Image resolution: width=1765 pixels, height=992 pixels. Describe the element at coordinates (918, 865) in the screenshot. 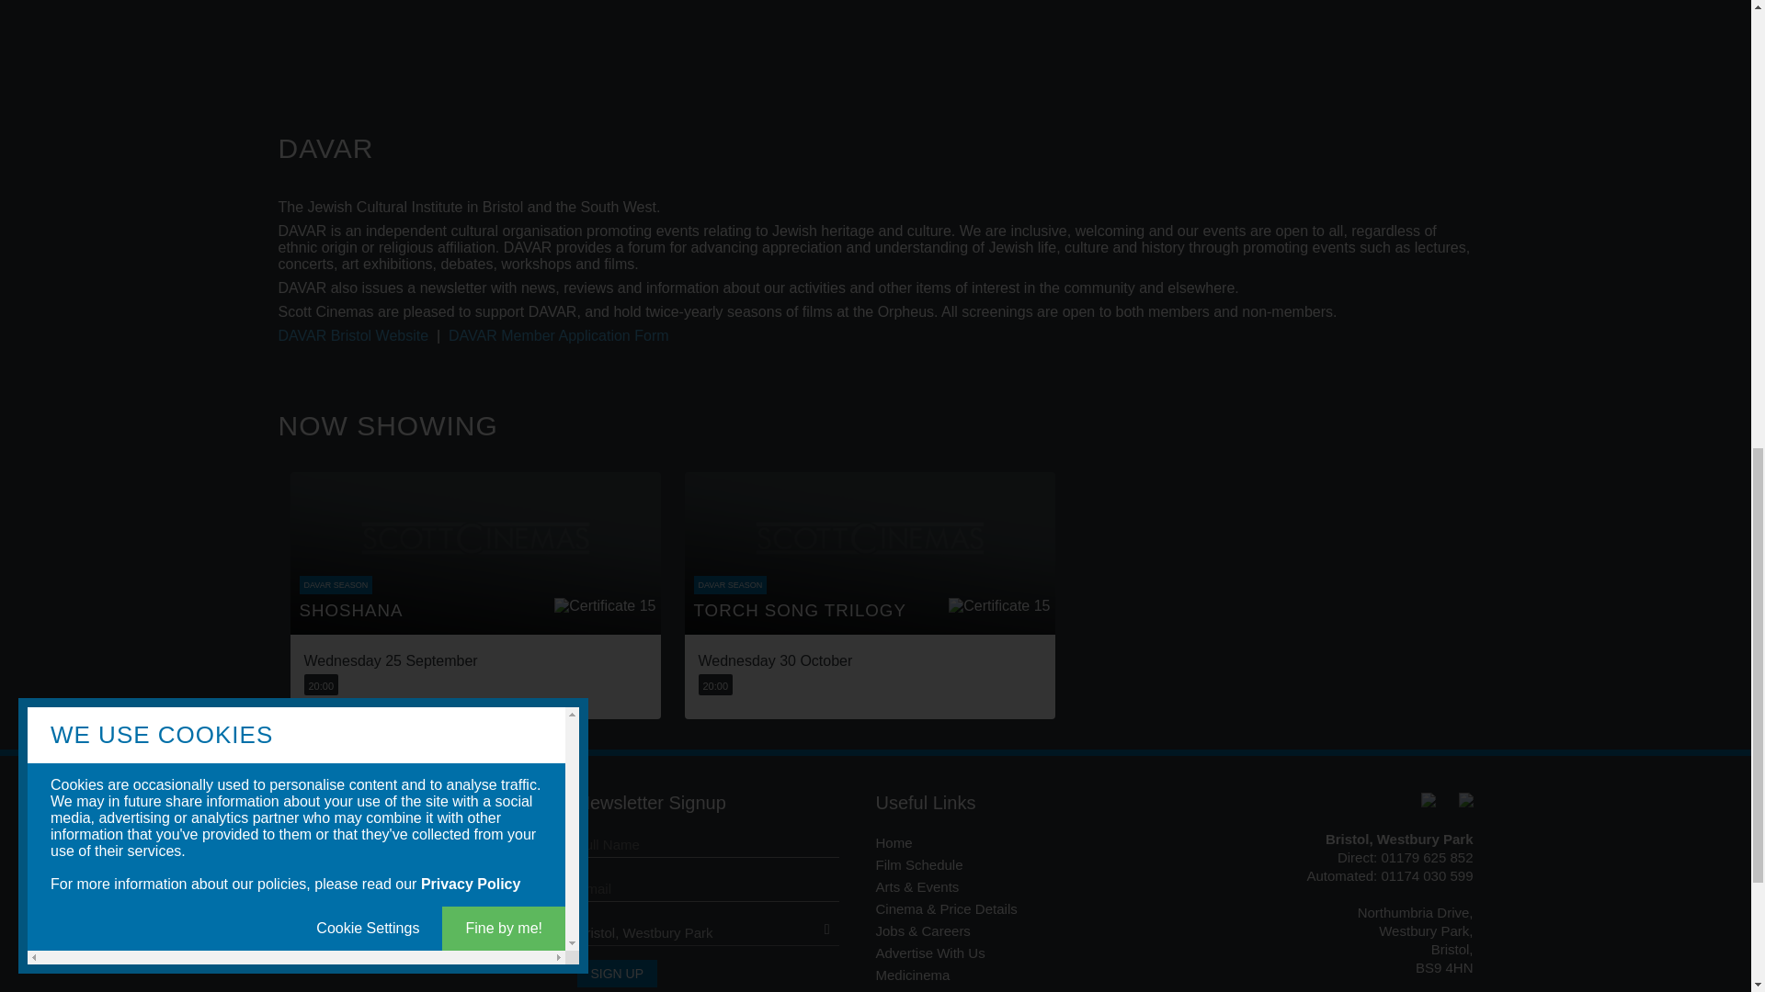

I see `Film Schedule` at that location.